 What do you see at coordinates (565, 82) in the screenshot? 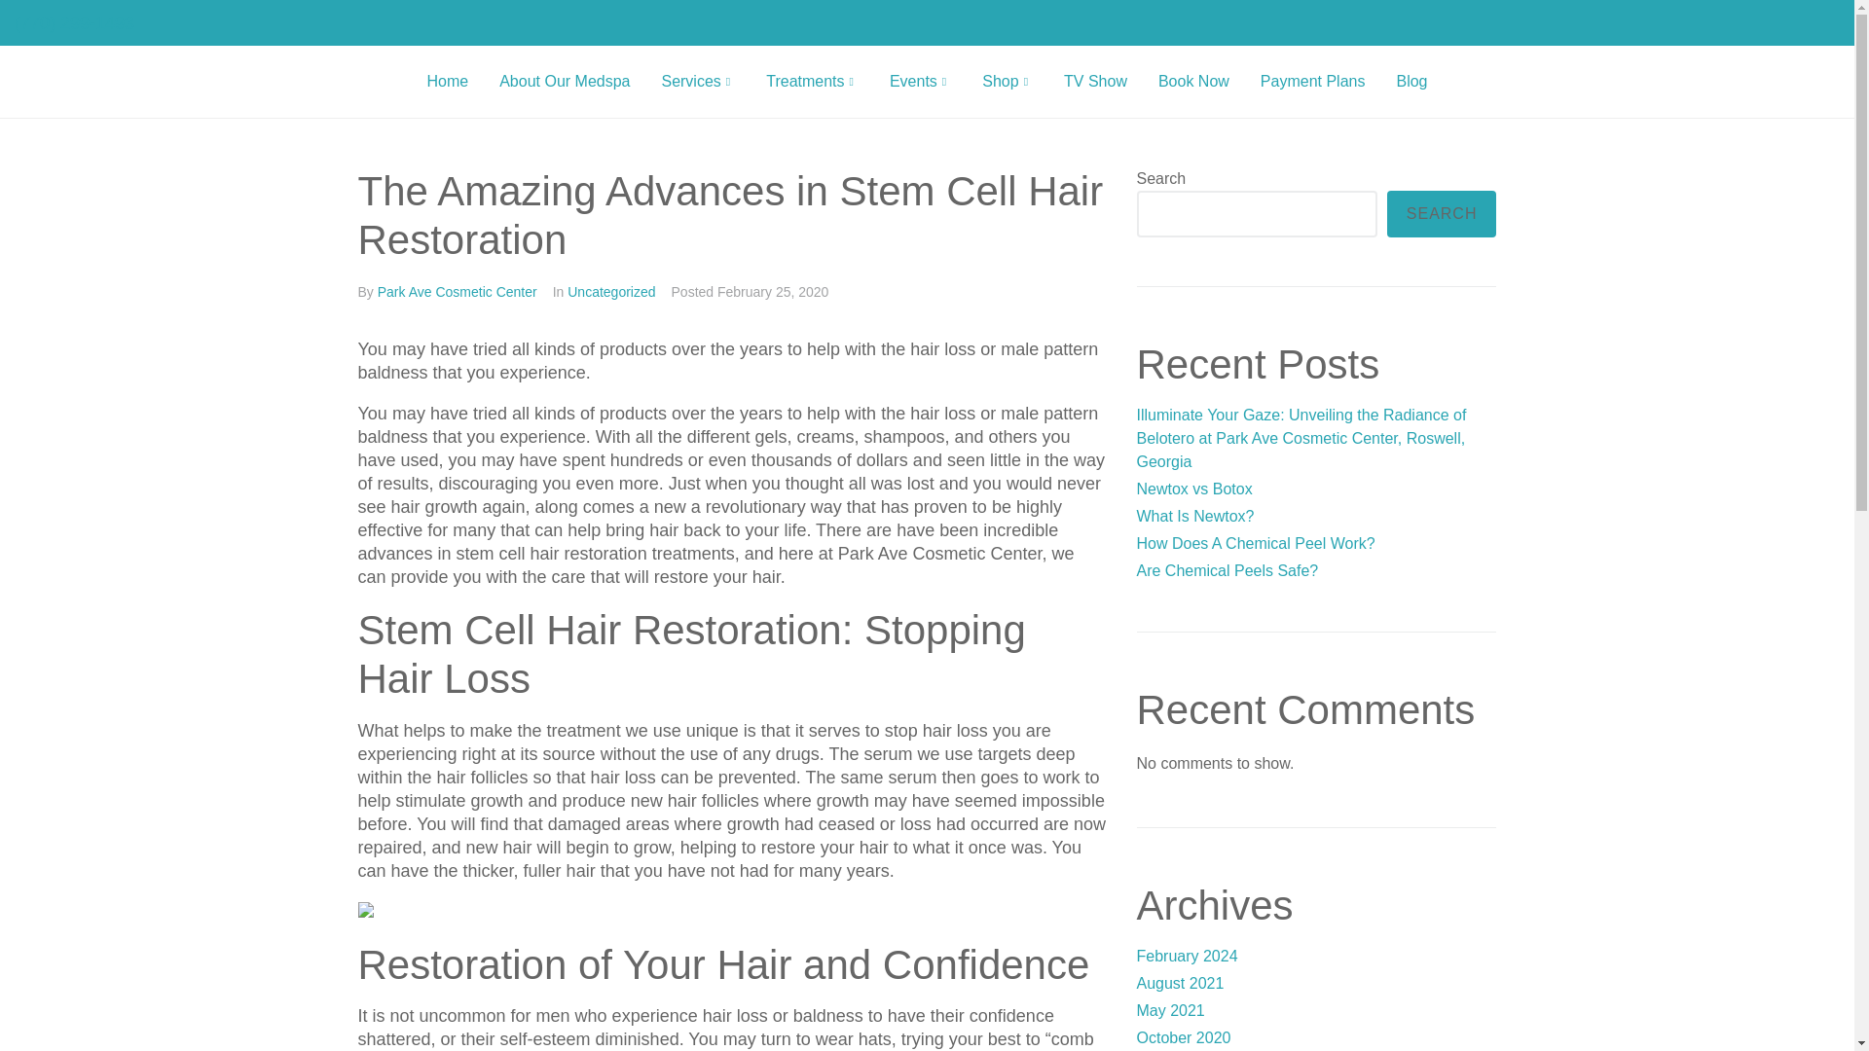
I see `About Our Medspa` at bounding box center [565, 82].